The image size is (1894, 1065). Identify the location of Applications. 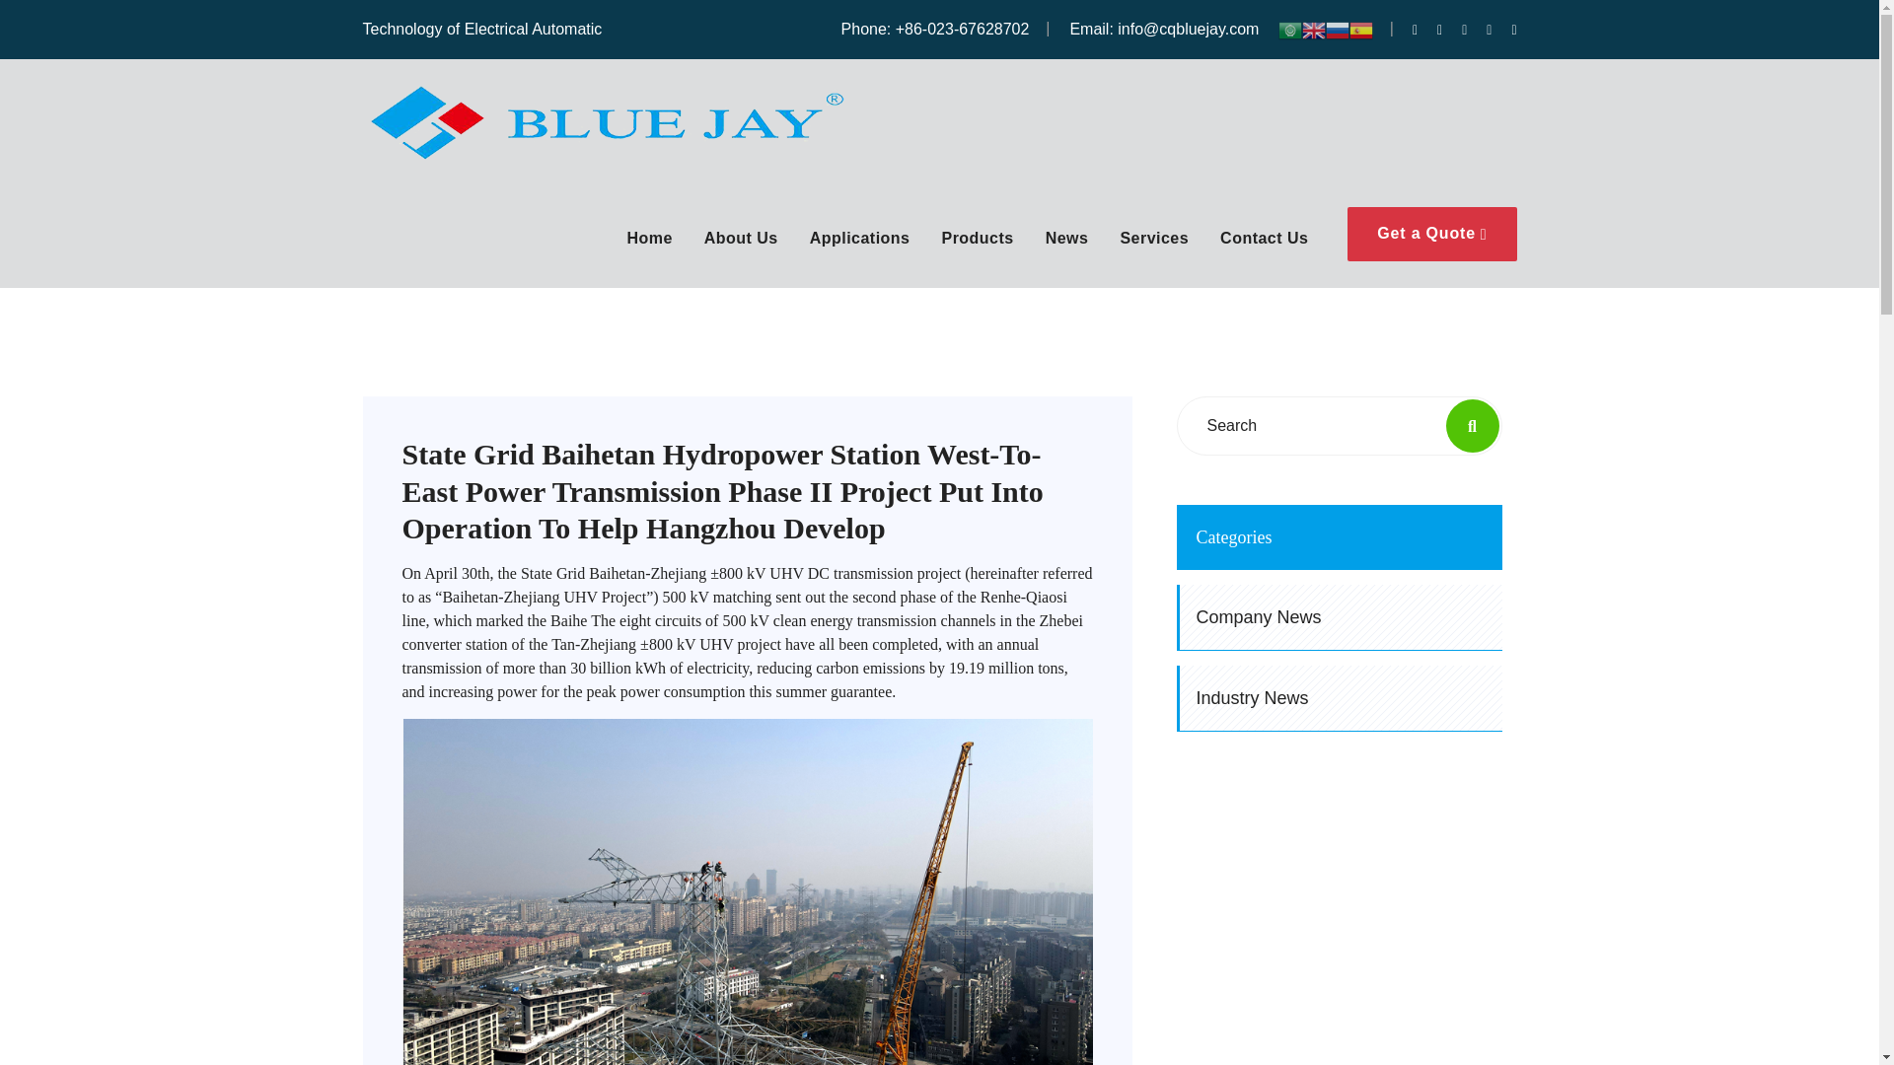
(860, 246).